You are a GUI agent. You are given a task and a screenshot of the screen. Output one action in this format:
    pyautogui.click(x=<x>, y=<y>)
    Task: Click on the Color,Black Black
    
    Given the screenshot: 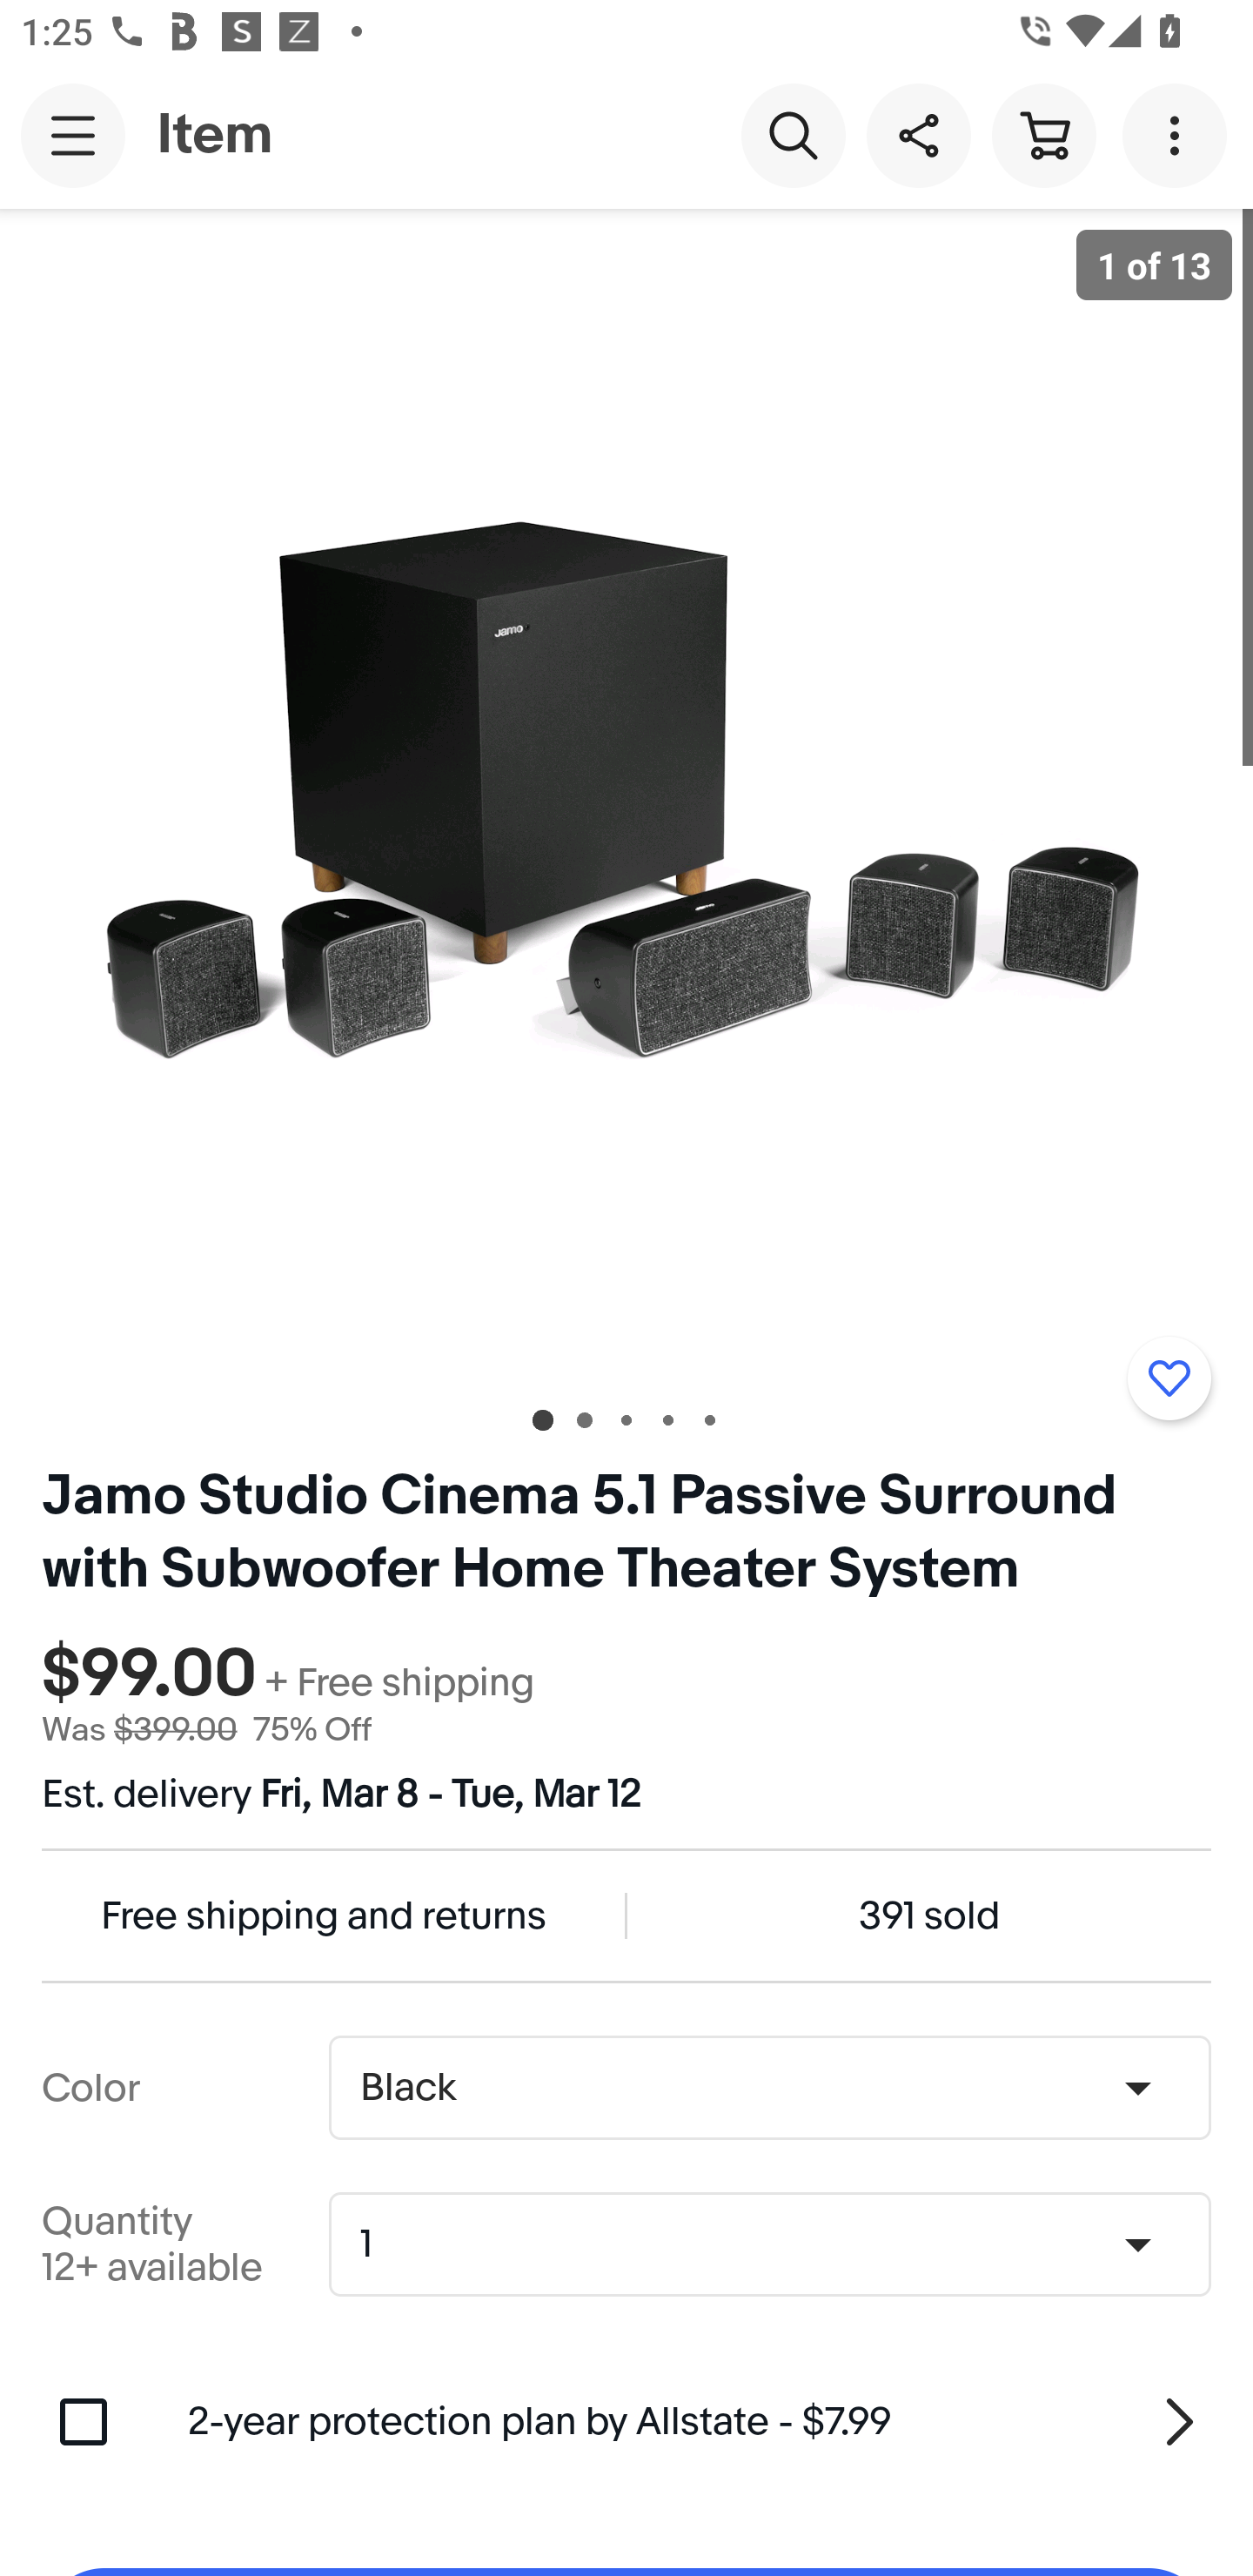 What is the action you would take?
    pyautogui.click(x=769, y=2088)
    